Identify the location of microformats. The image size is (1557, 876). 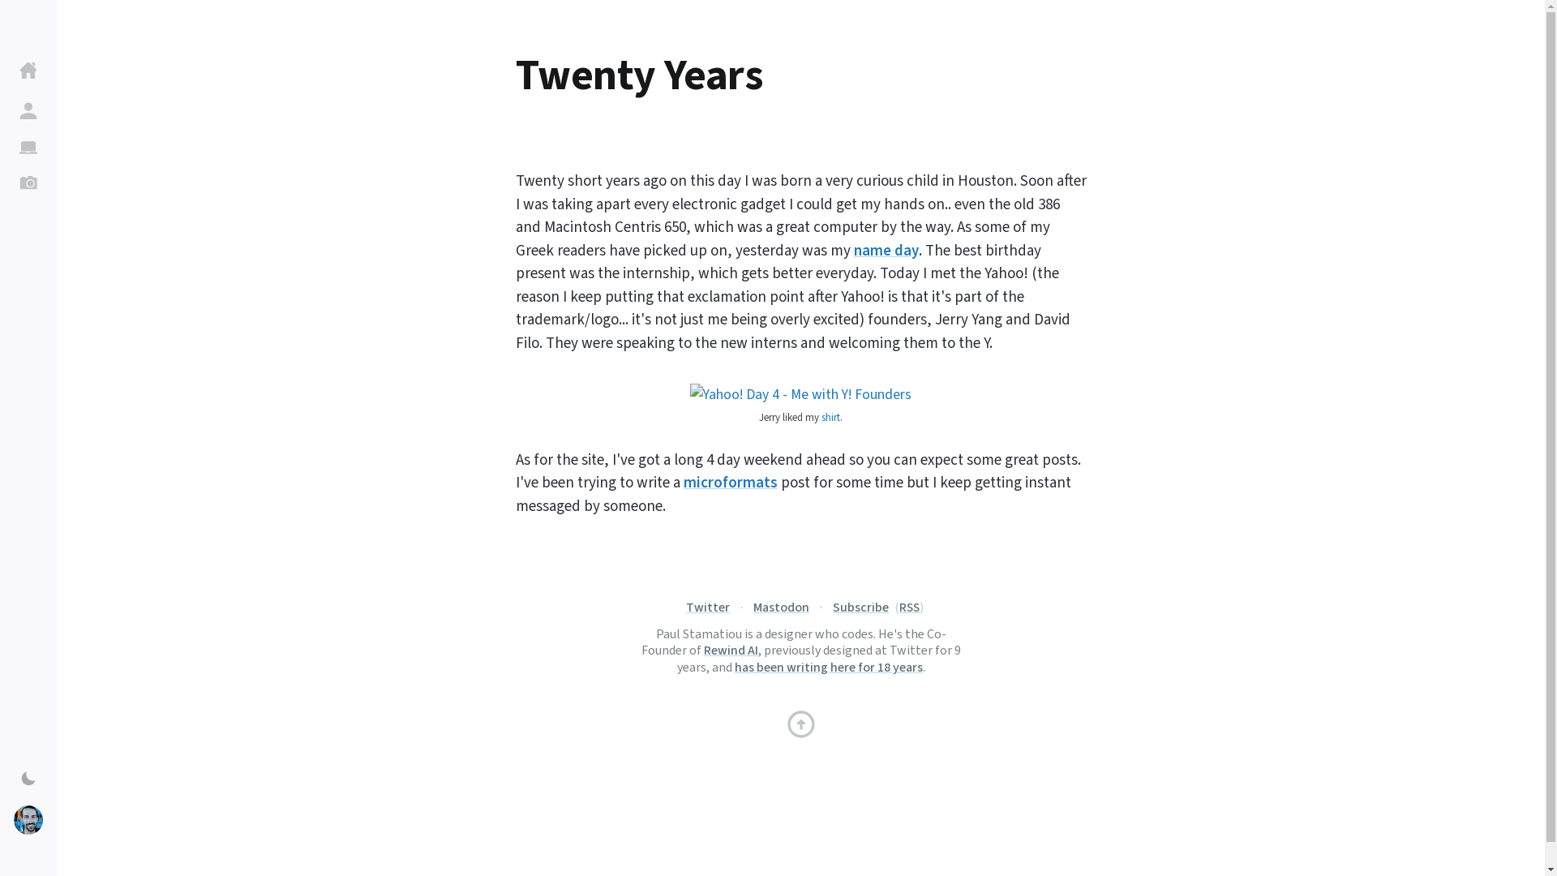
(730, 482).